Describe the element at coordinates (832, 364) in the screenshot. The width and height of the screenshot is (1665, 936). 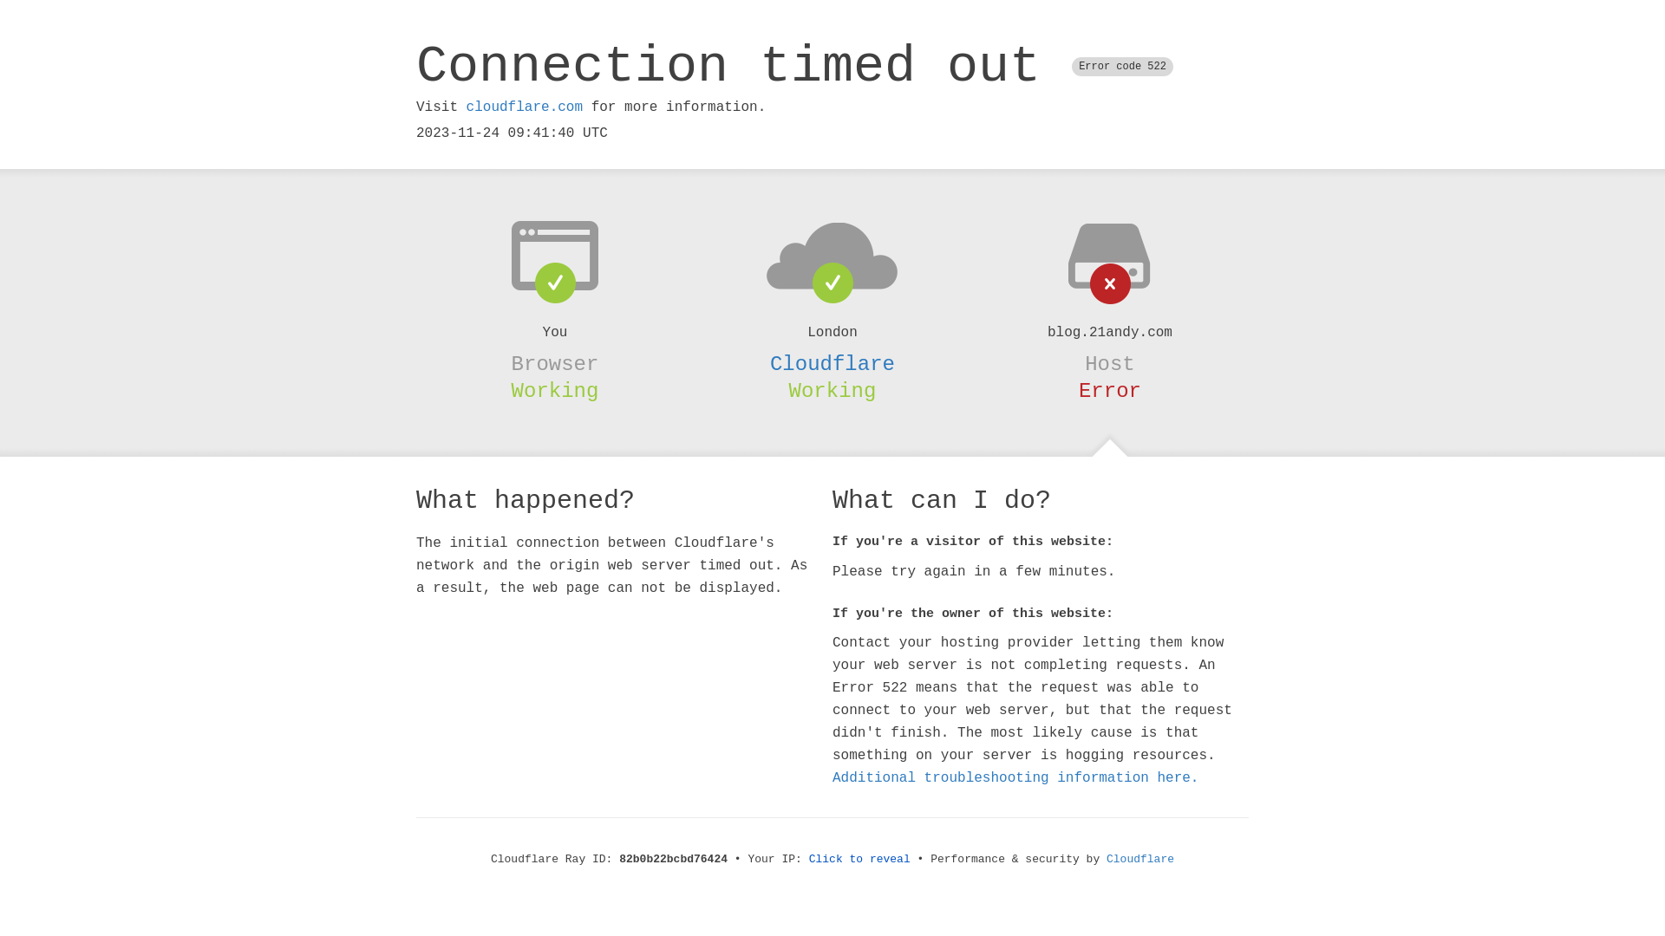
I see `Cloudflare` at that location.